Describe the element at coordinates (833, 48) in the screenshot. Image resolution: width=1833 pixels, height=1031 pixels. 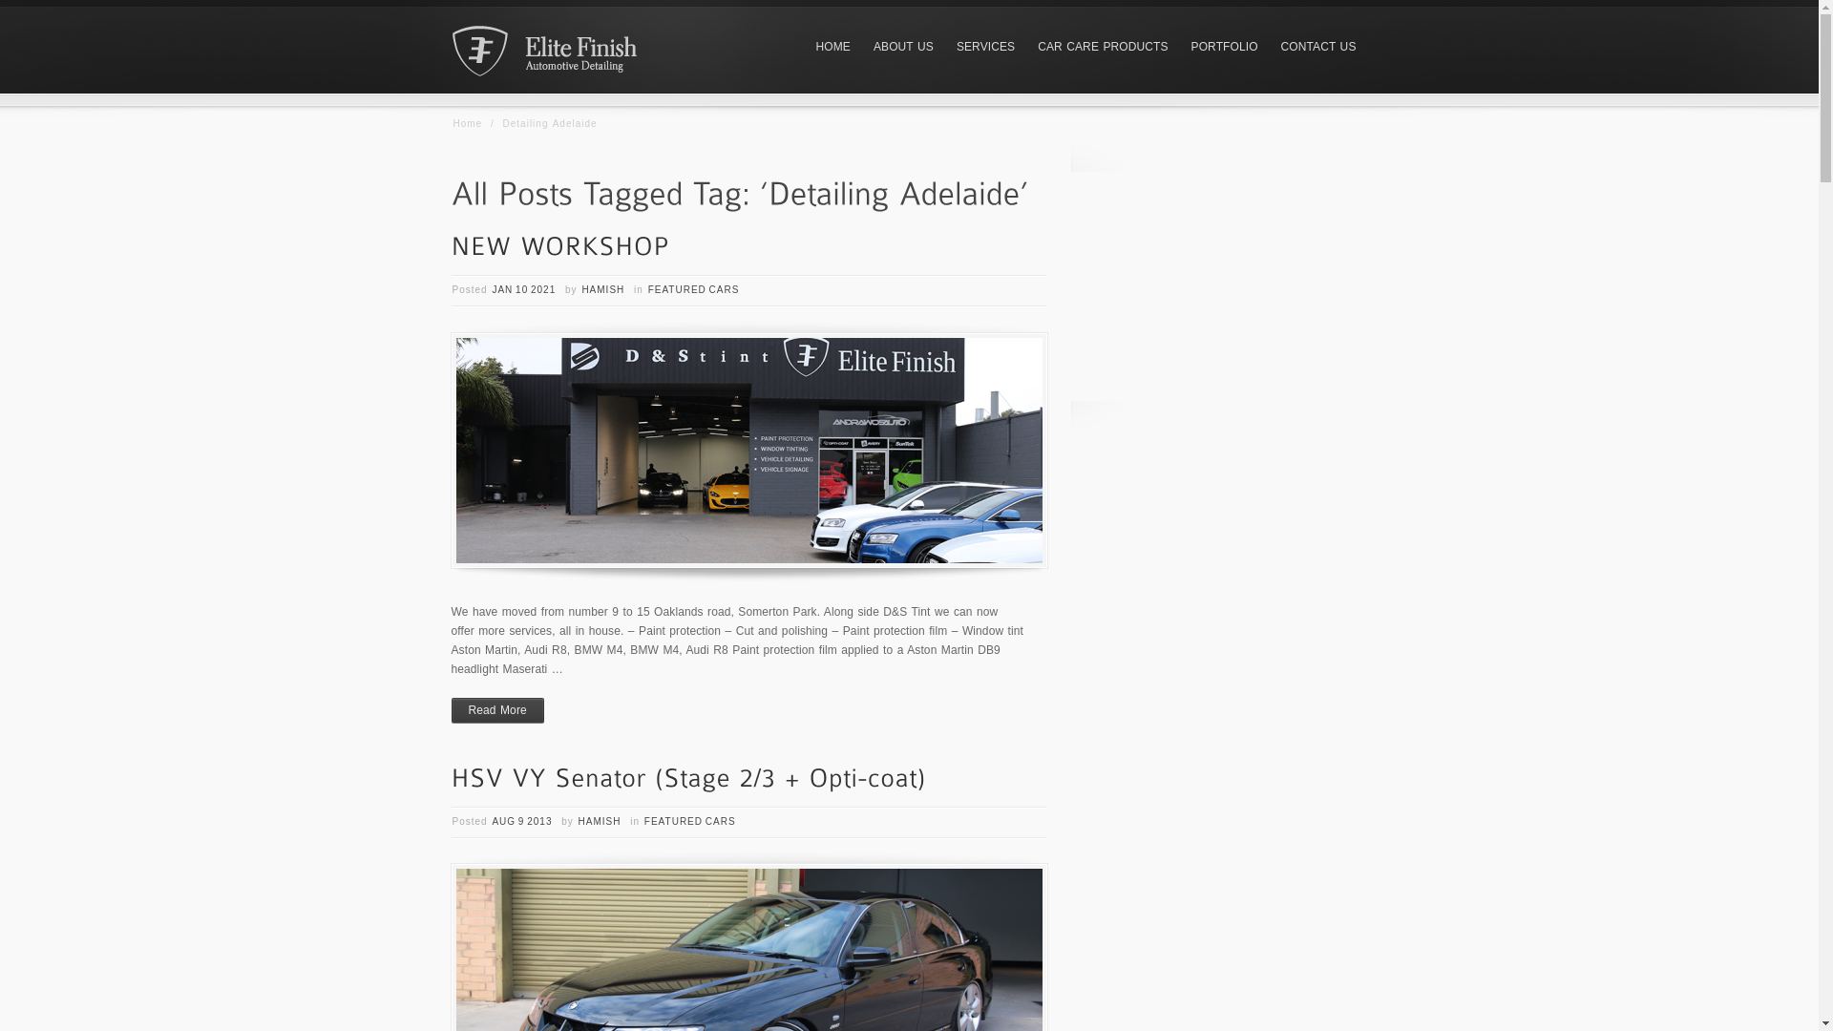
I see `HOME` at that location.